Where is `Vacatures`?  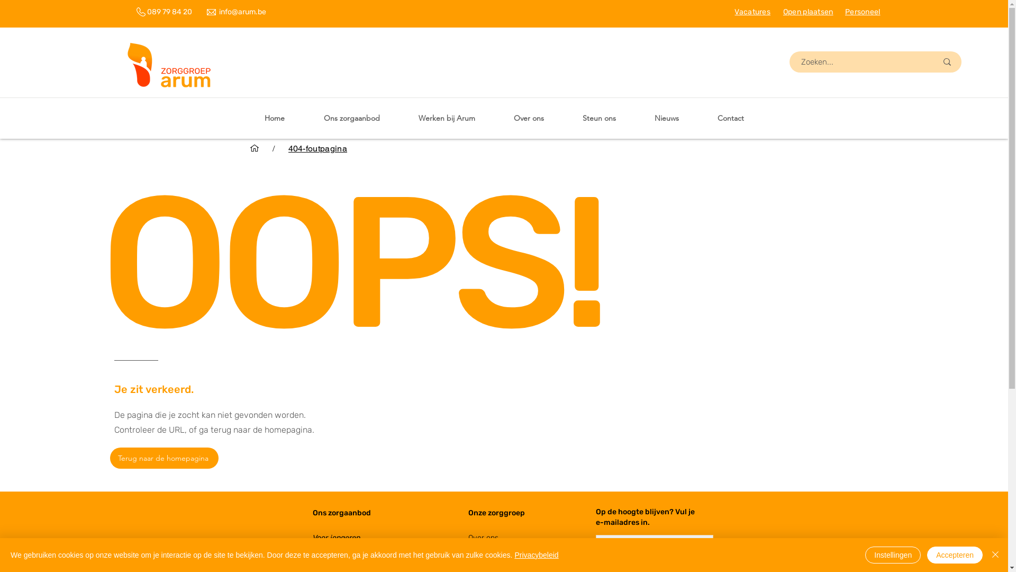
Vacatures is located at coordinates (752, 12).